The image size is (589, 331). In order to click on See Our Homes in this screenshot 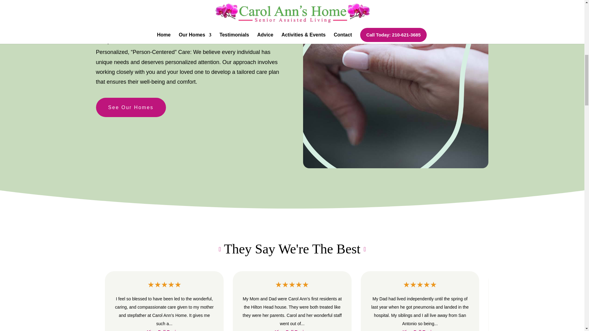, I will do `click(130, 107)`.